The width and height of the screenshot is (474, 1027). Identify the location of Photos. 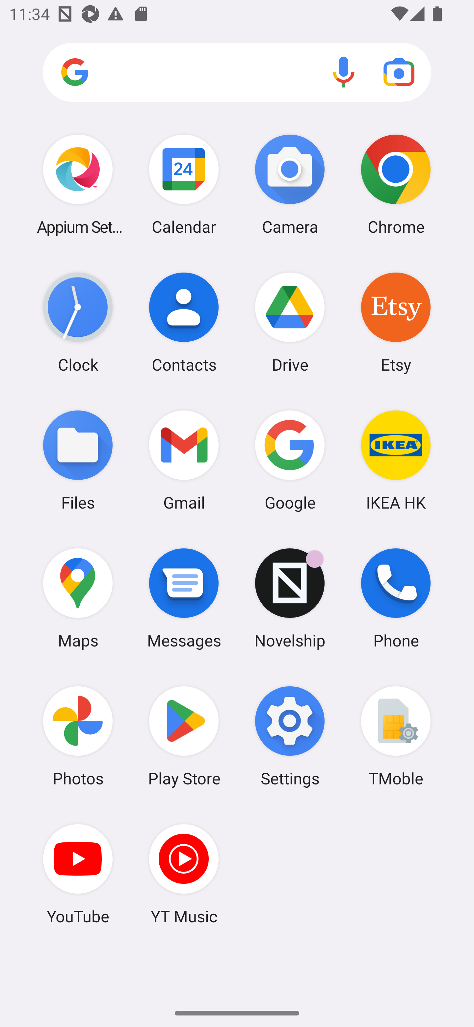
(78, 736).